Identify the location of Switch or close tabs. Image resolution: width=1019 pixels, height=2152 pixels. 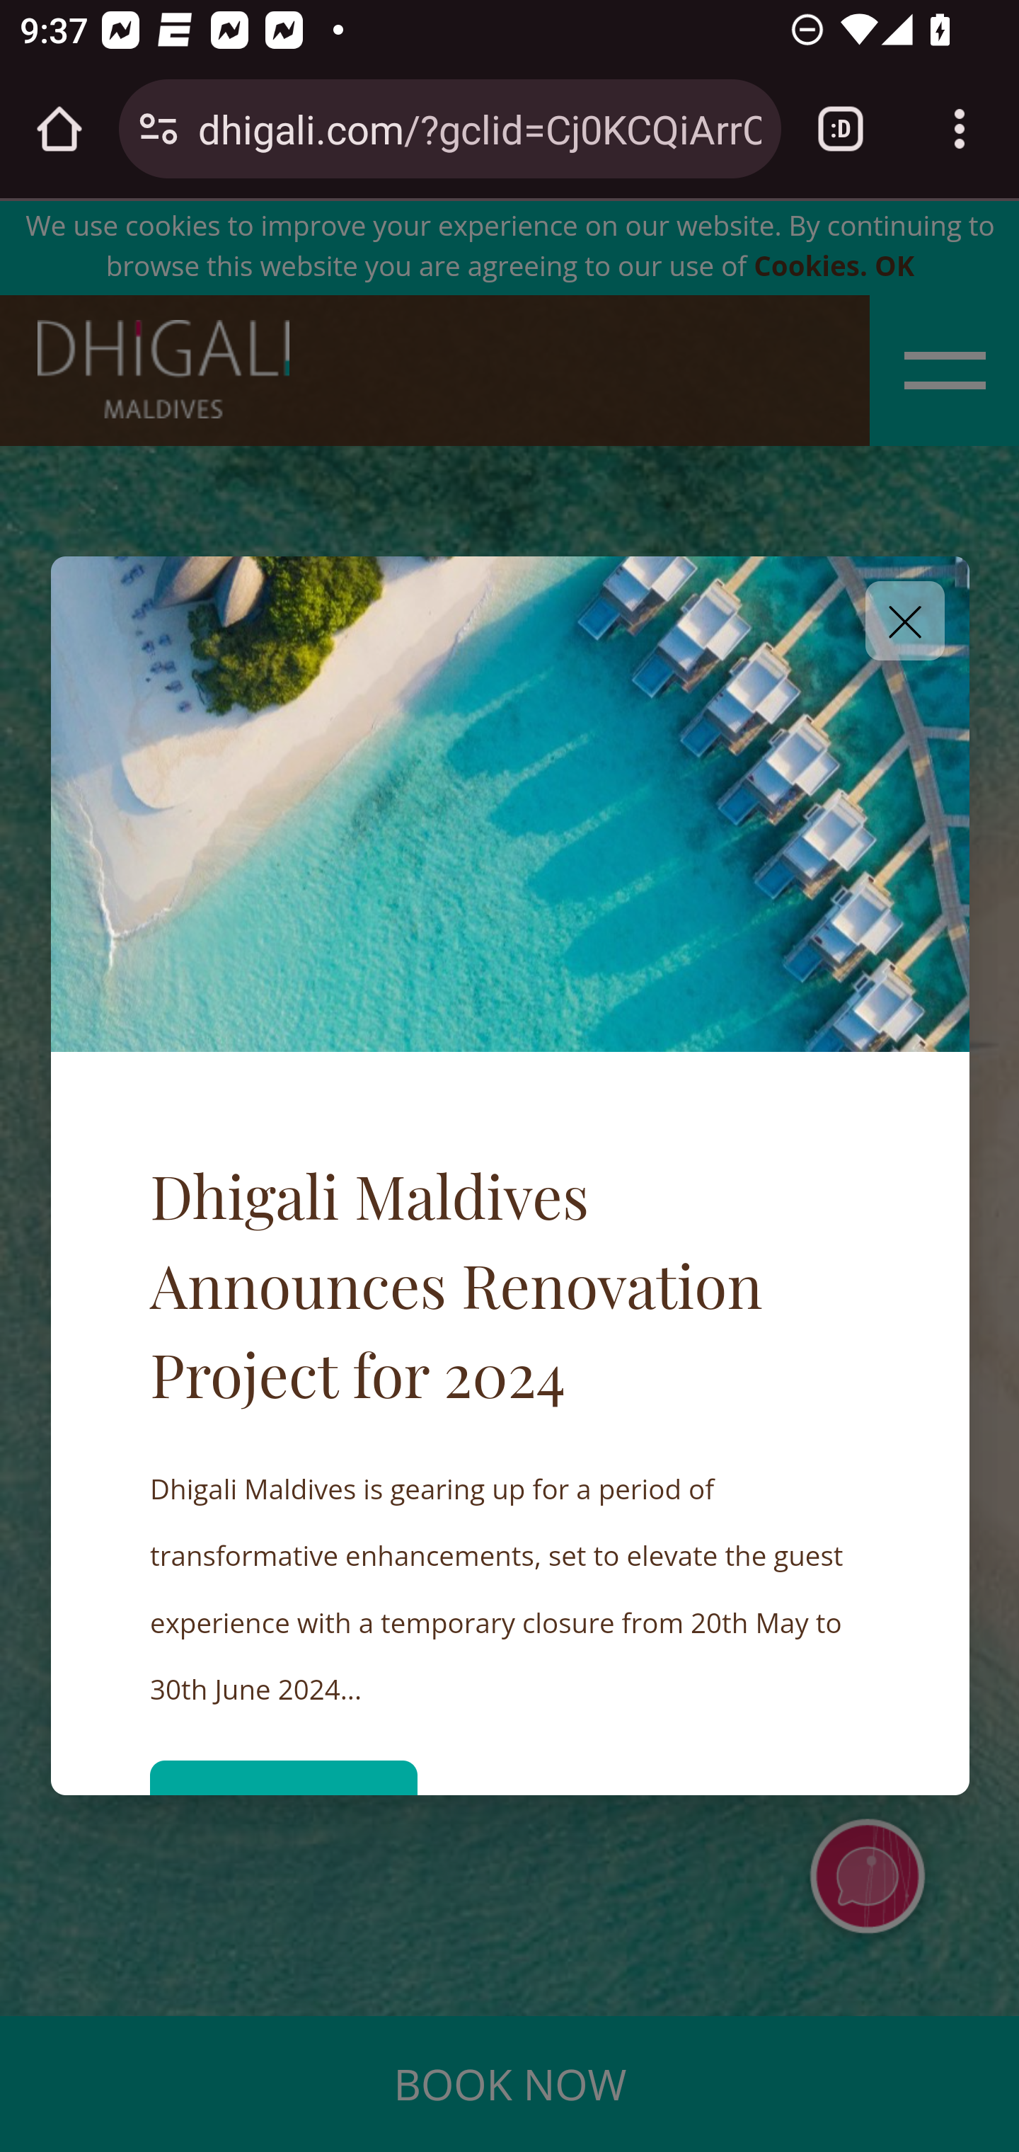
(841, 129).